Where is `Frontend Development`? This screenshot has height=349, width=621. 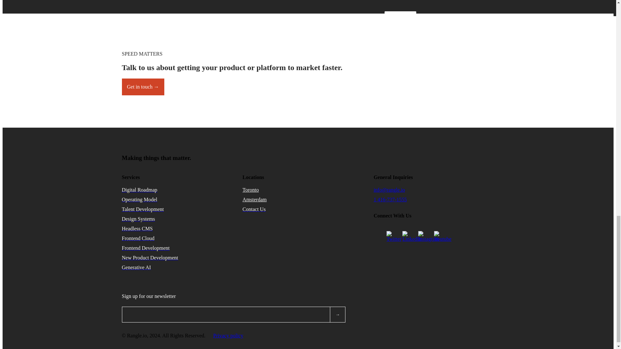 Frontend Development is located at coordinates (146, 248).